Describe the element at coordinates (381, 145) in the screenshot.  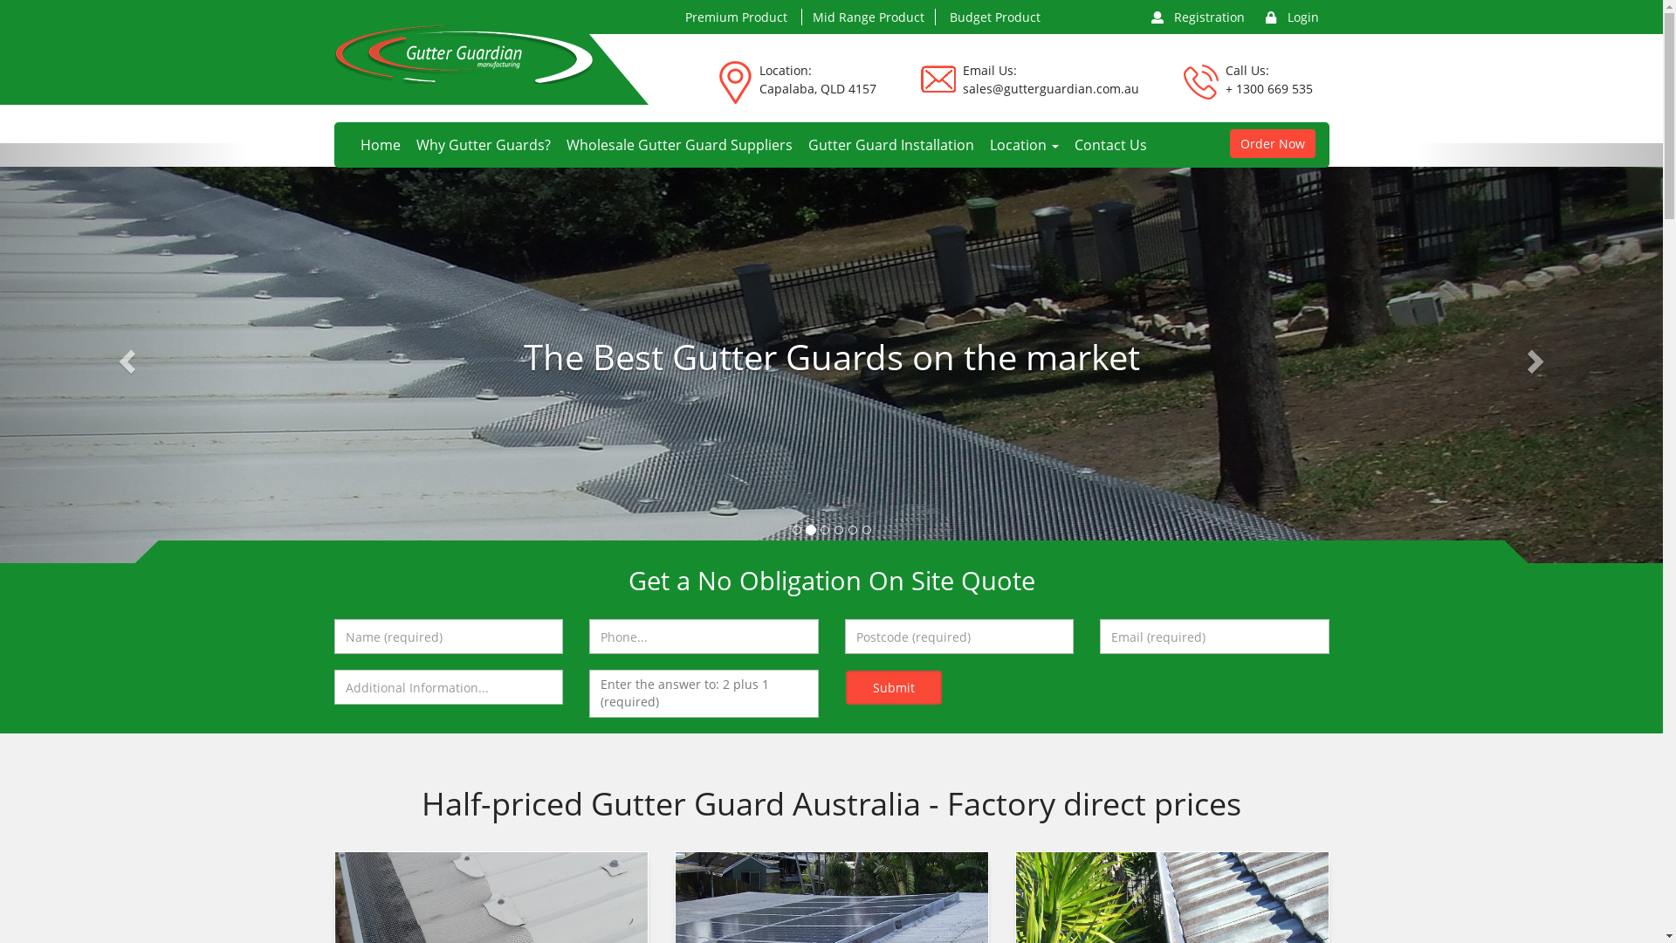
I see `Home` at that location.